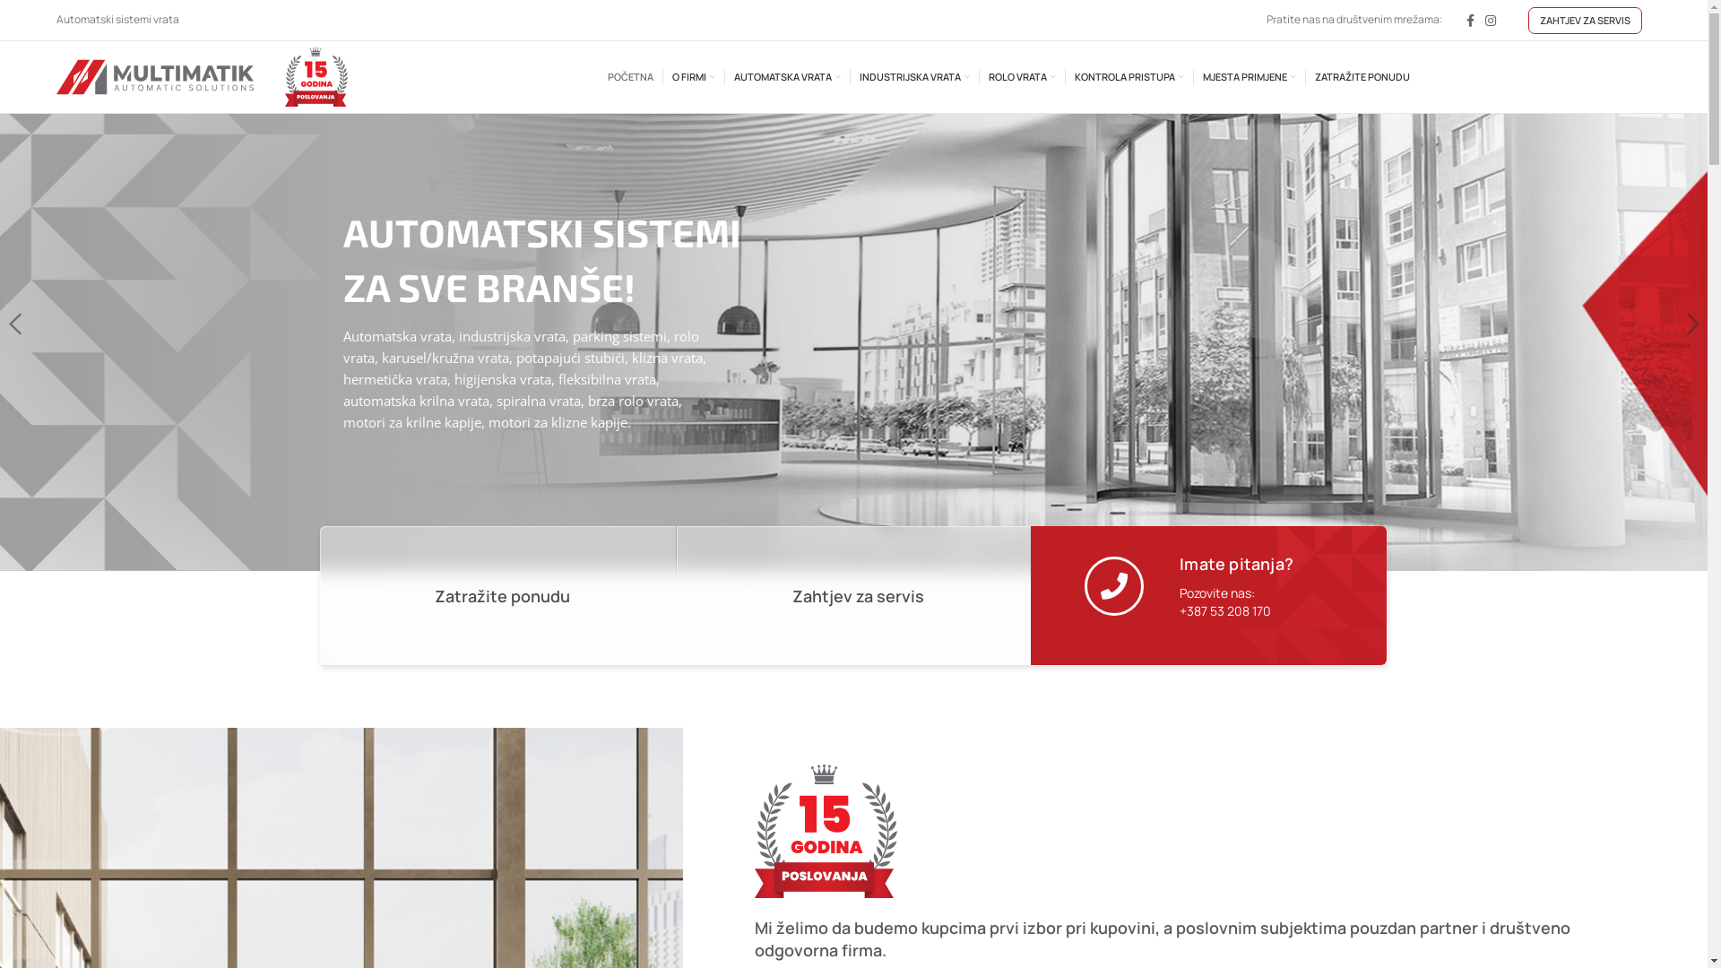 The height and width of the screenshot is (968, 1721). What do you see at coordinates (1022, 77) in the screenshot?
I see `ROLO VRATA` at bounding box center [1022, 77].